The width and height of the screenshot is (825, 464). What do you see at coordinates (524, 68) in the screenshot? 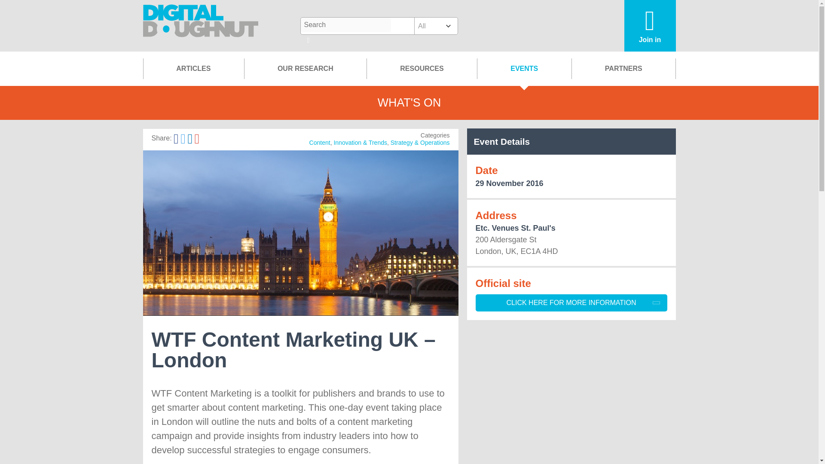
I see `EVENTS` at bounding box center [524, 68].